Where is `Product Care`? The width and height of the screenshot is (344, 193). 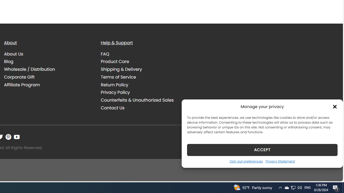 Product Care is located at coordinates (115, 62).